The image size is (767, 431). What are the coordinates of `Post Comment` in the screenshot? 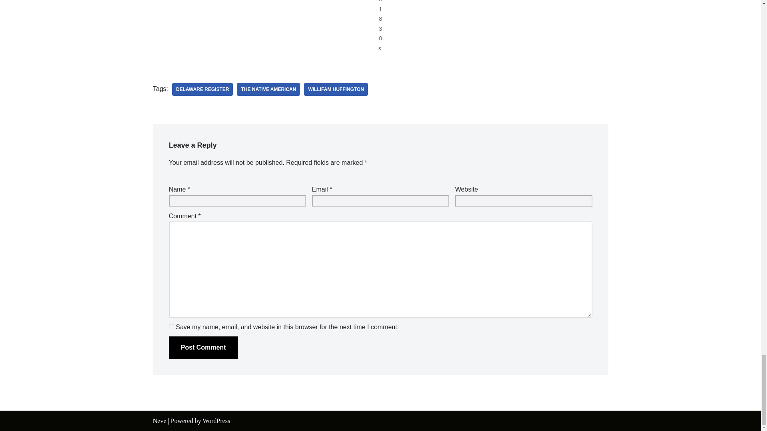 It's located at (203, 347).